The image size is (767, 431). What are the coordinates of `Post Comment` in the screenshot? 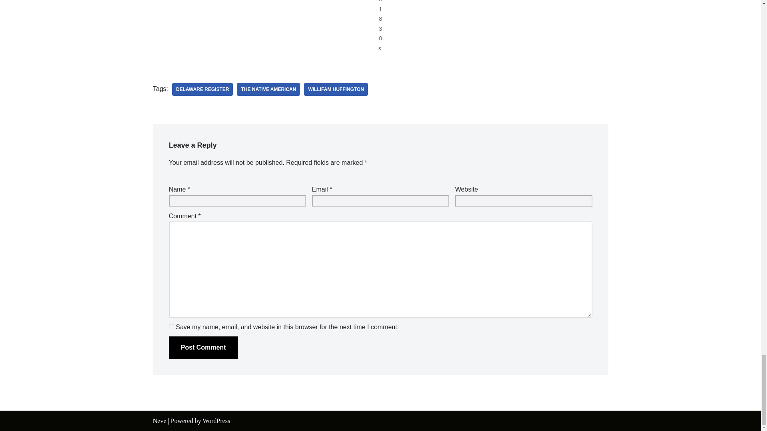 It's located at (203, 347).